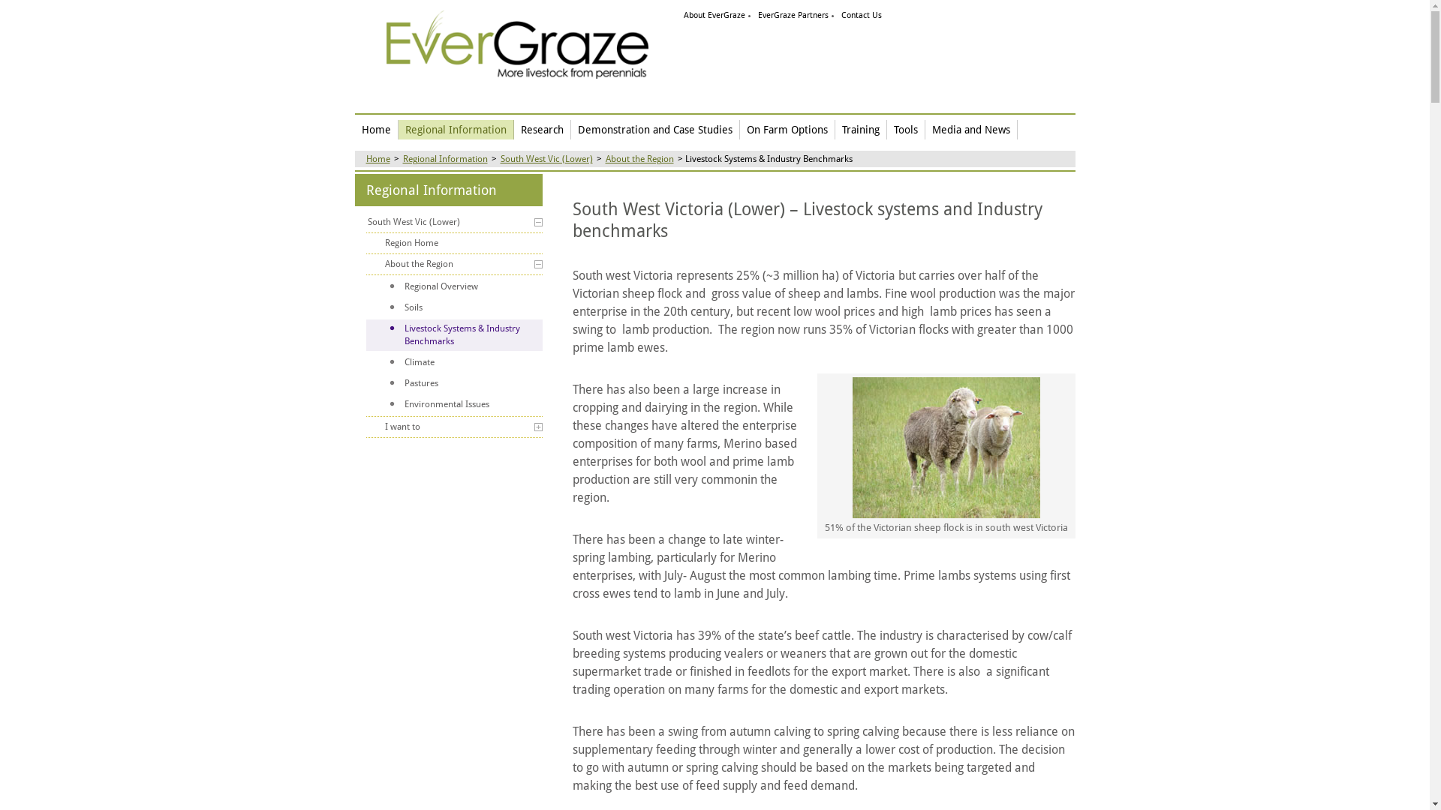 This screenshot has width=1441, height=810. I want to click on EverGraze More livestock from perennials, so click(516, 45).